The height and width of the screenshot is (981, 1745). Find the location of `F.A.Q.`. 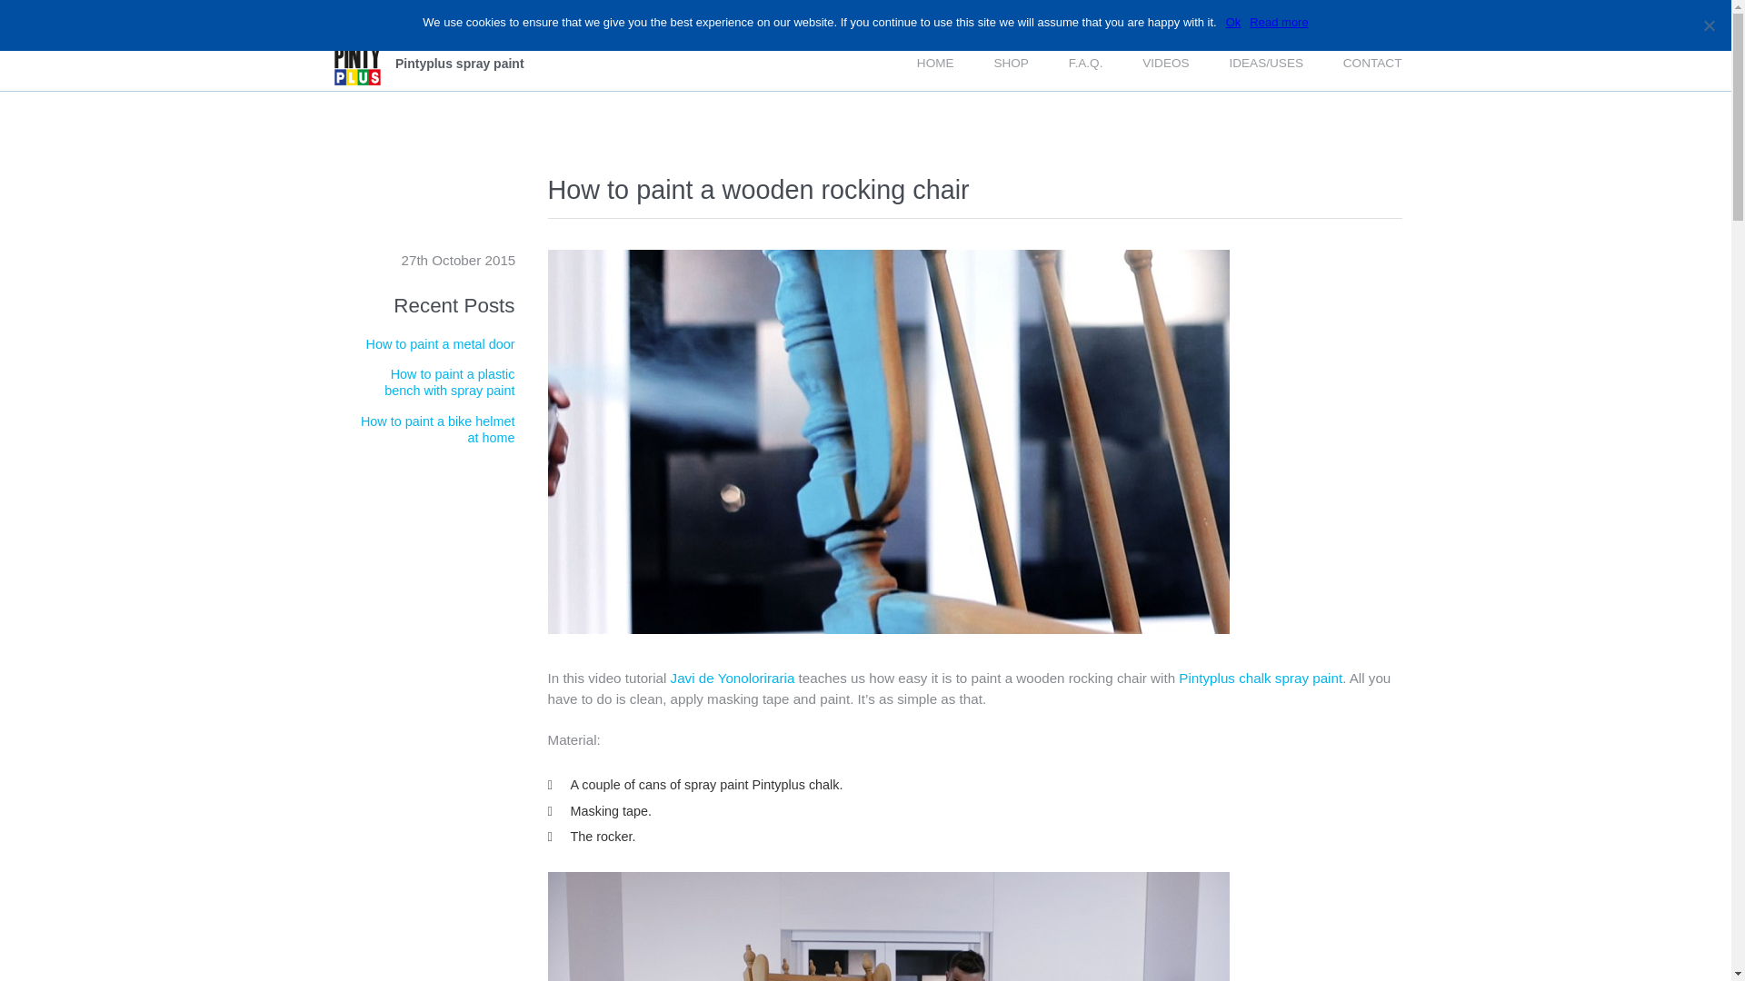

F.A.Q. is located at coordinates (1085, 64).